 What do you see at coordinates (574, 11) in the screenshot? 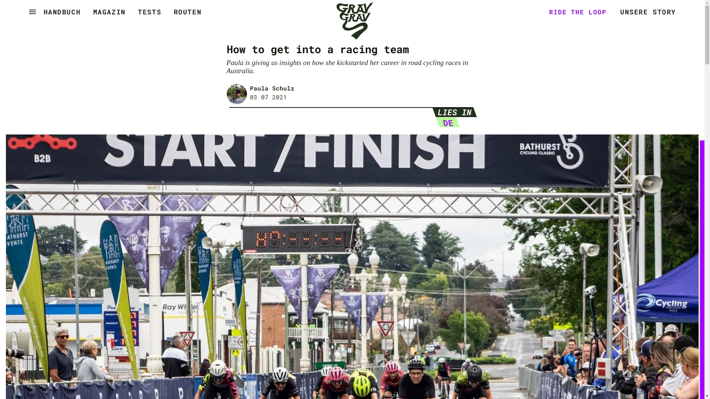
I see `RIDE THE LOOP` at bounding box center [574, 11].